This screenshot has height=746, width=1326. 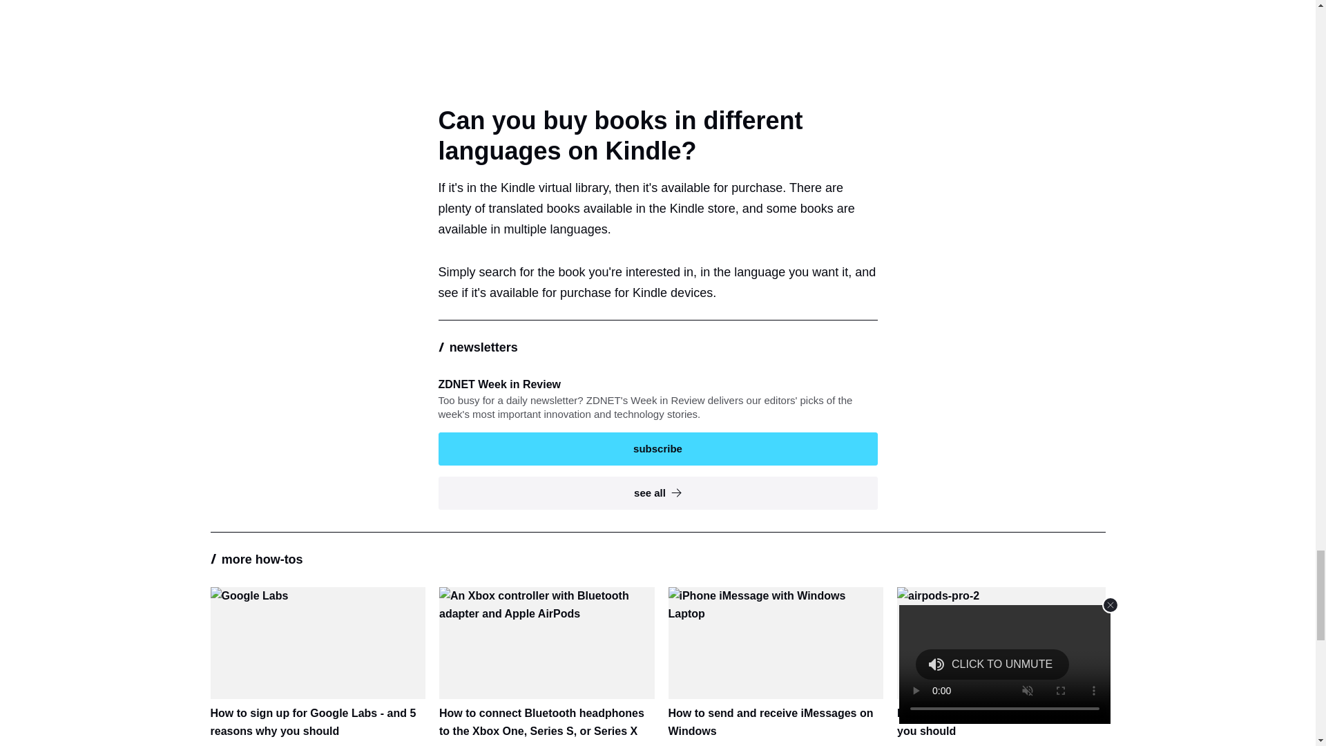 What do you see at coordinates (776, 663) in the screenshot?
I see `How to send and receive iMessages on Windows` at bounding box center [776, 663].